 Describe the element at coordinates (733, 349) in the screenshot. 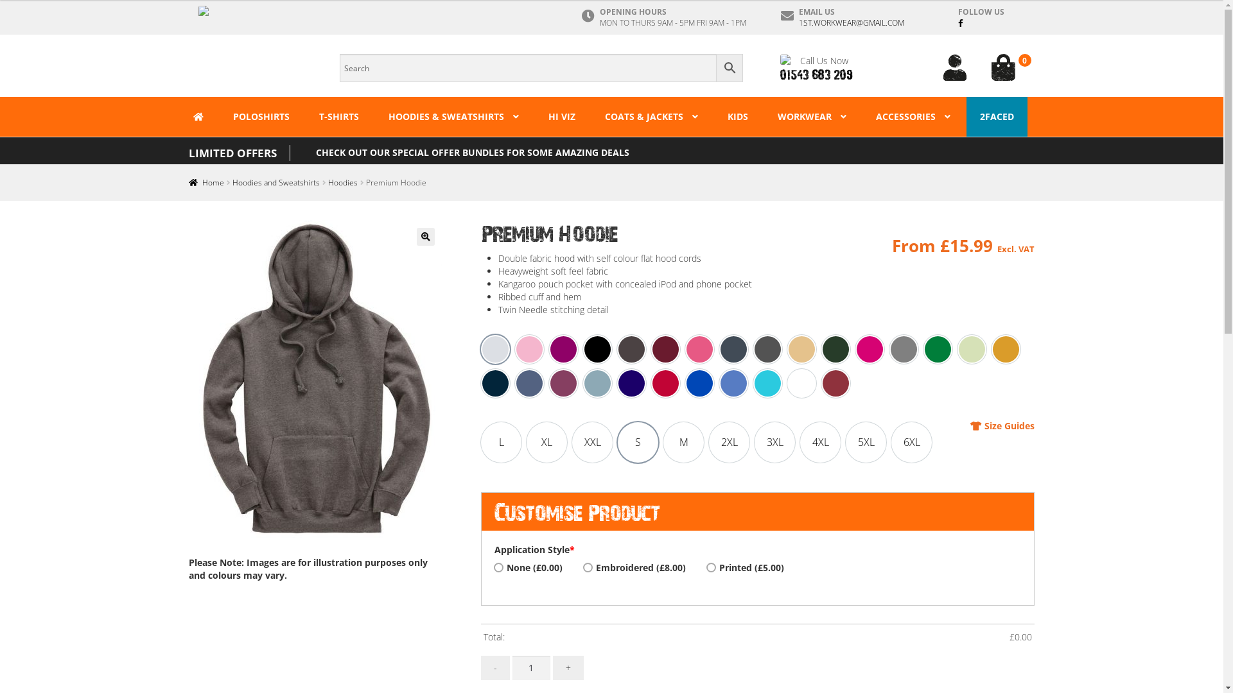

I see `Charcoal` at that location.